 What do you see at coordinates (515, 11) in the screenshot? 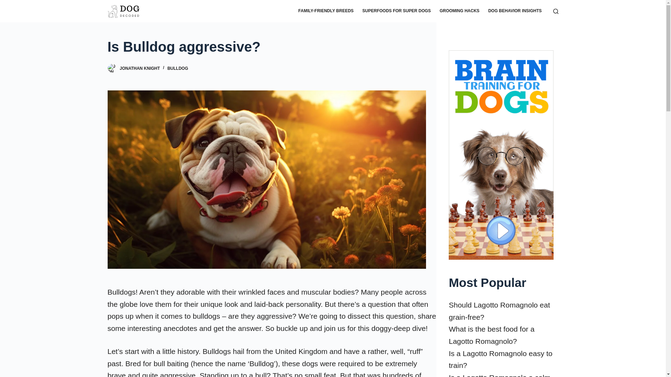
I see `DOG BEHAVIOR INSIGHTS` at bounding box center [515, 11].